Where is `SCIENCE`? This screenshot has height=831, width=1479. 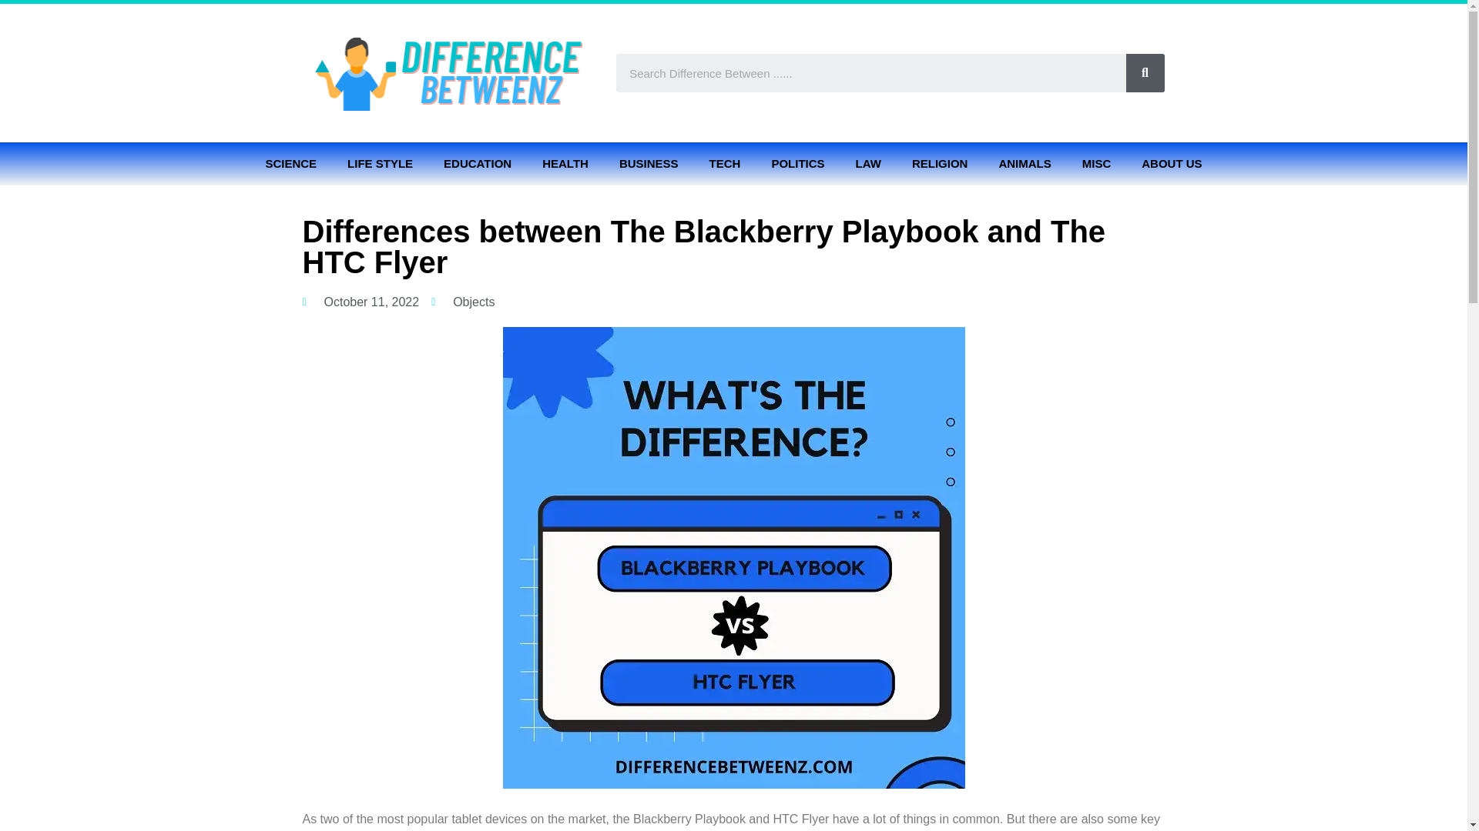
SCIENCE is located at coordinates (290, 163).